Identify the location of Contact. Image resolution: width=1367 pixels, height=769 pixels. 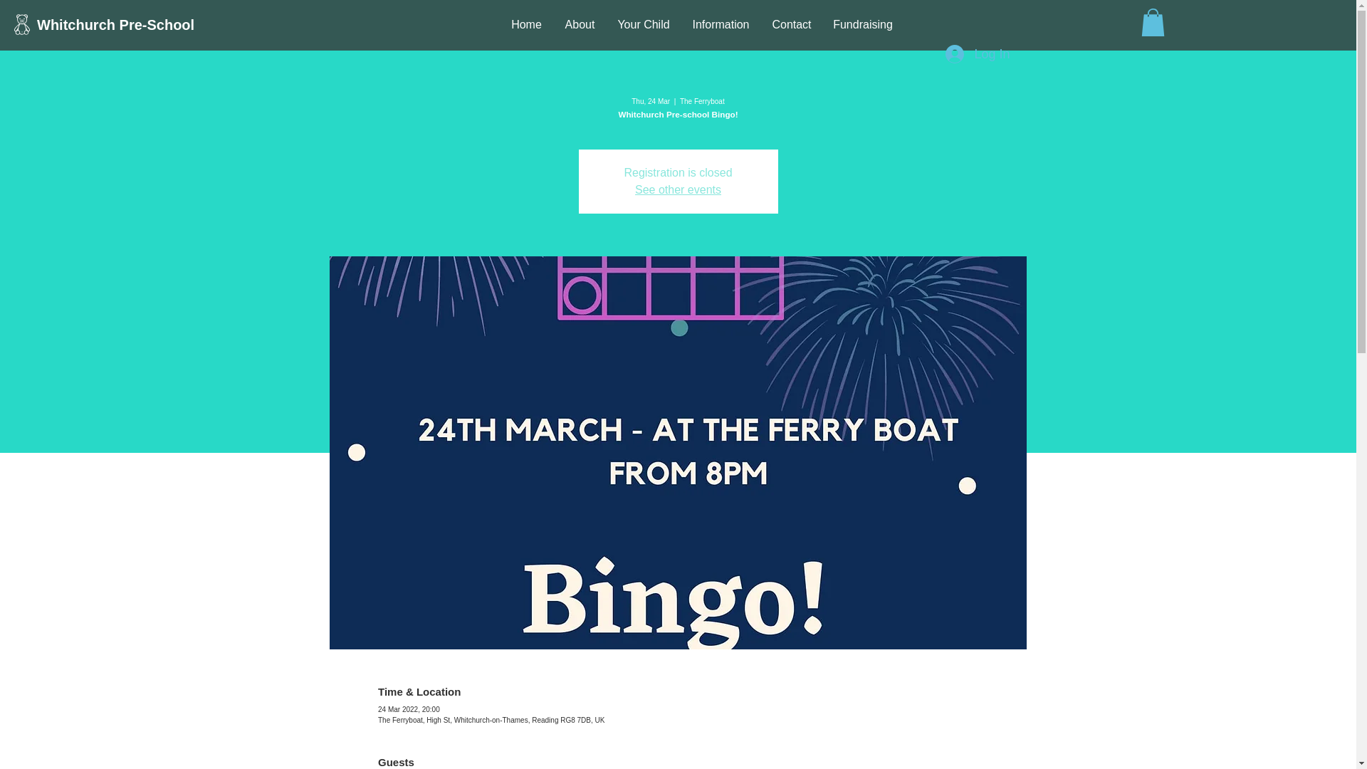
(792, 24).